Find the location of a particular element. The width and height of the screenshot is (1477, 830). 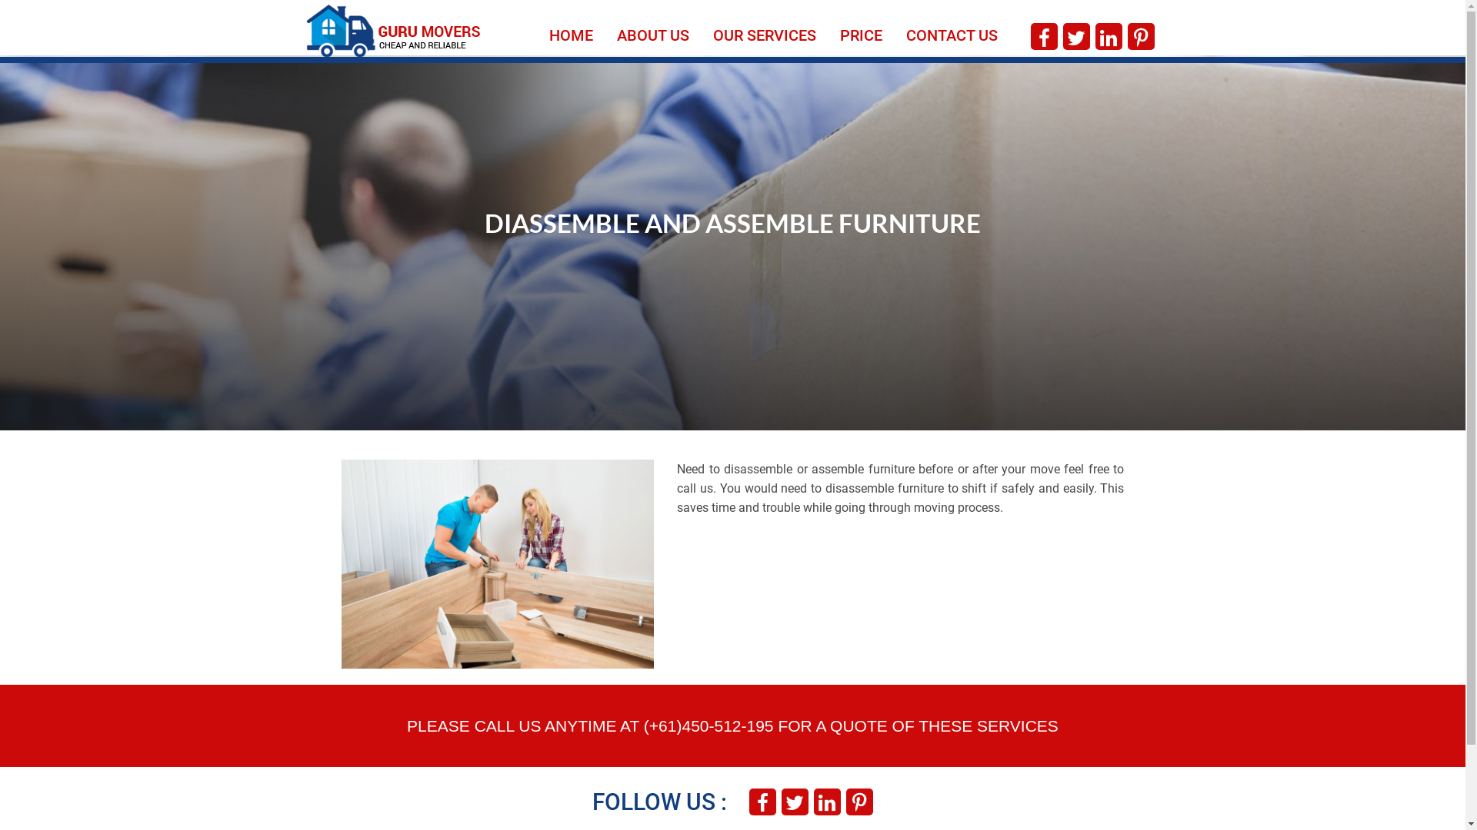

OUR SERVICES is located at coordinates (765, 29).